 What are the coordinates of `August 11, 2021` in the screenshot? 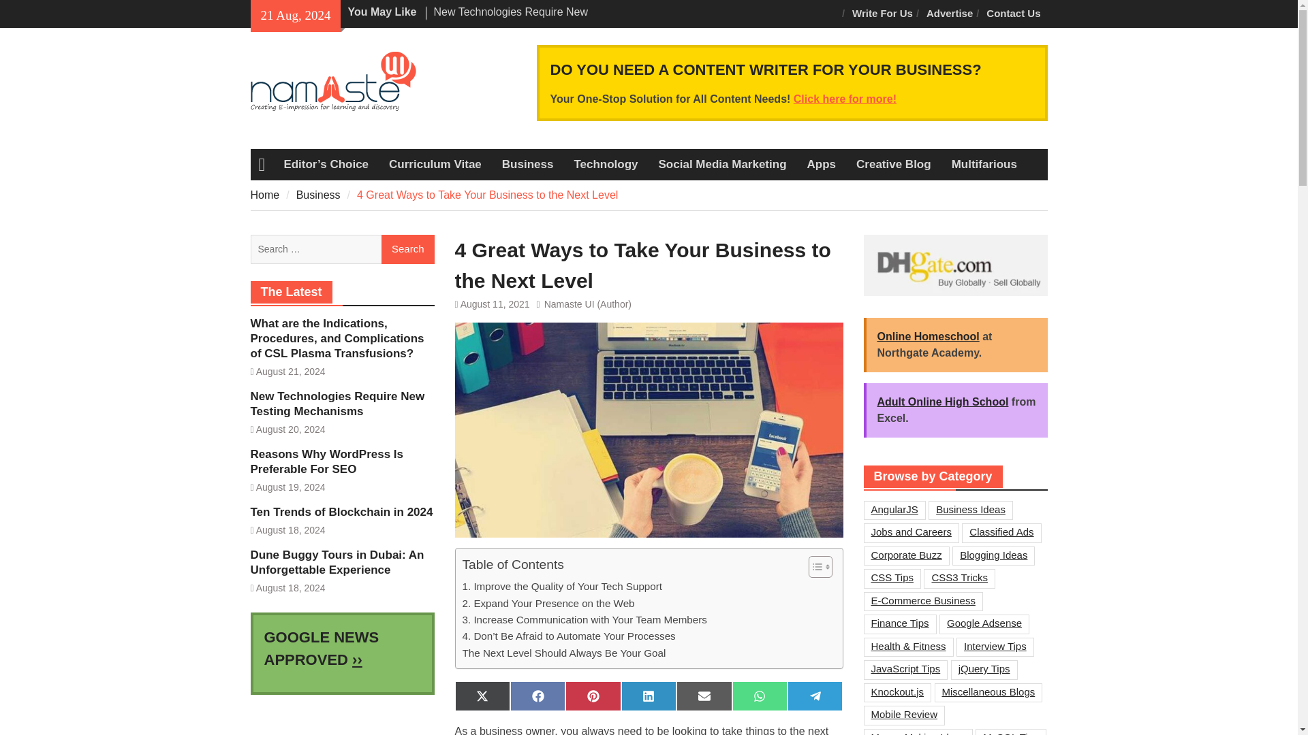 It's located at (495, 304).